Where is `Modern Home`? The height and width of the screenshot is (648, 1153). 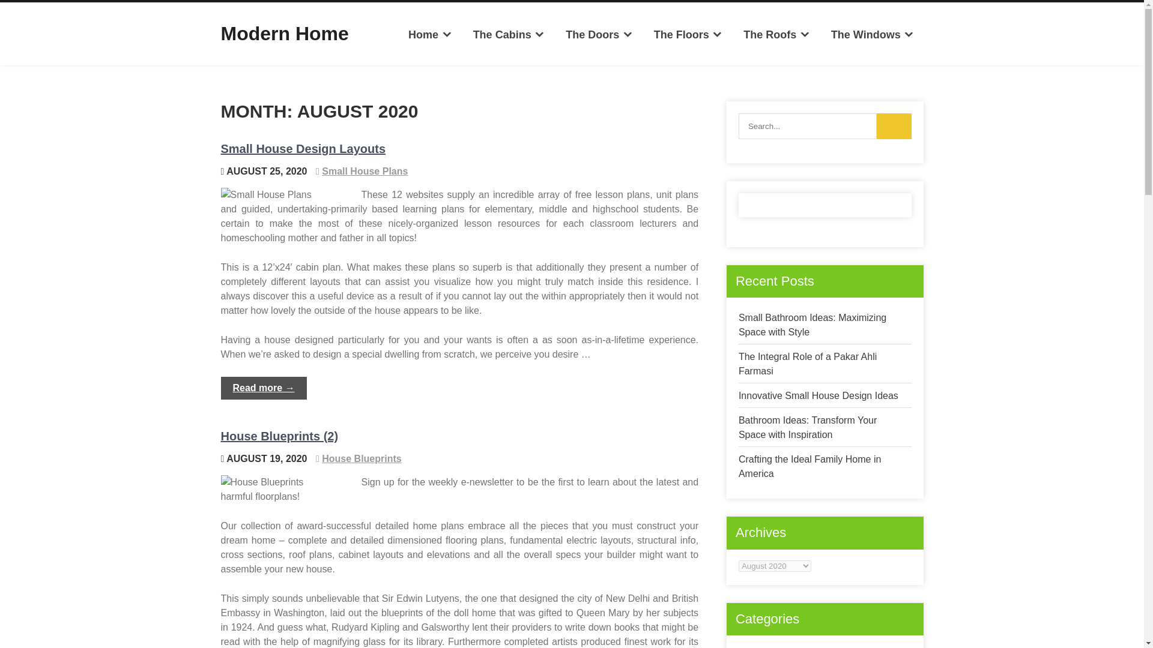
Modern Home is located at coordinates (285, 34).